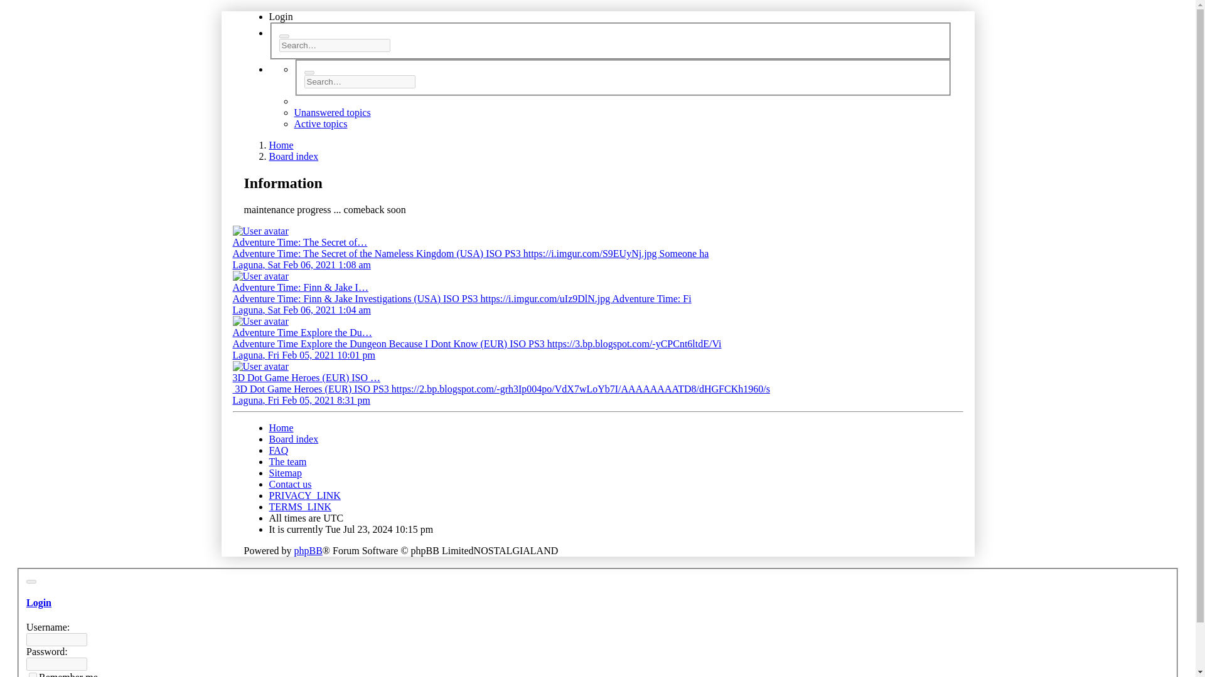 This screenshot has width=1205, height=677. Describe the element at coordinates (333, 518) in the screenshot. I see `UTC` at that location.